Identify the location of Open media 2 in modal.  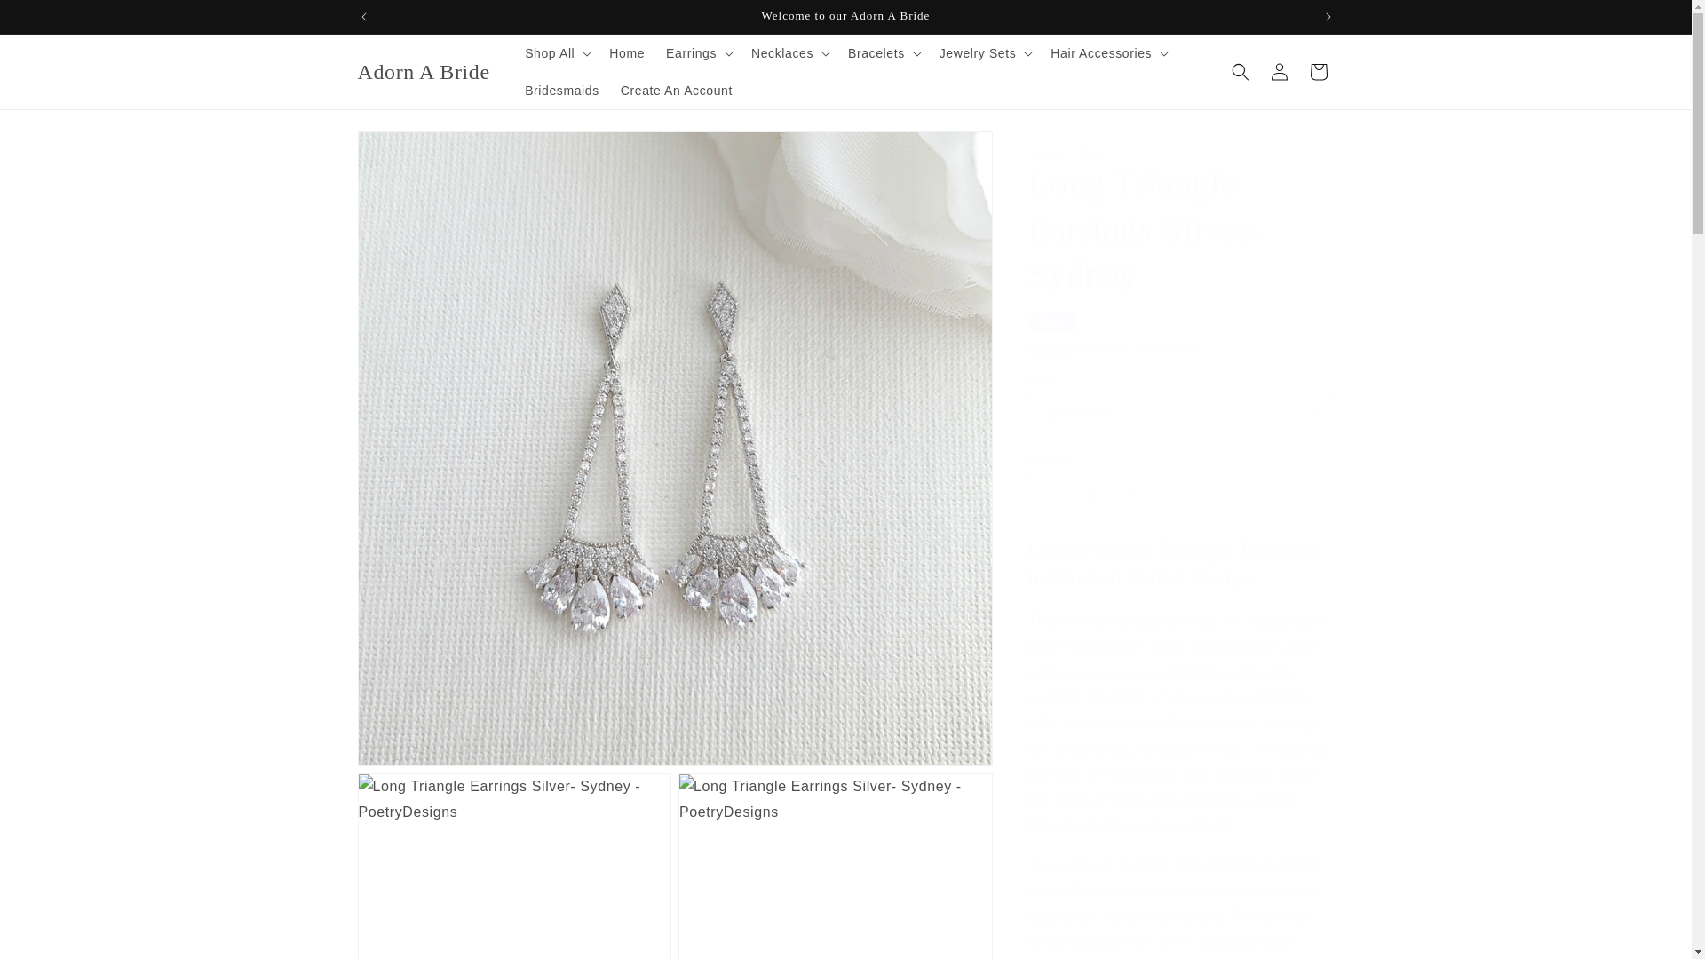
(513, 866).